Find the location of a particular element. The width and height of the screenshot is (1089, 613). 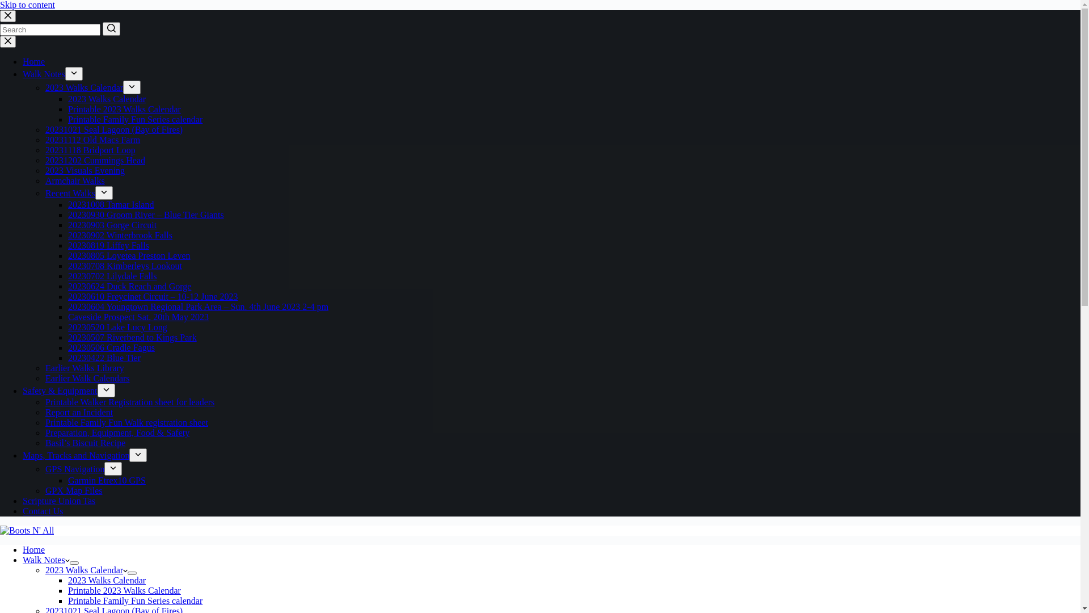

20230708 Kimberleys Lookout is located at coordinates (125, 266).